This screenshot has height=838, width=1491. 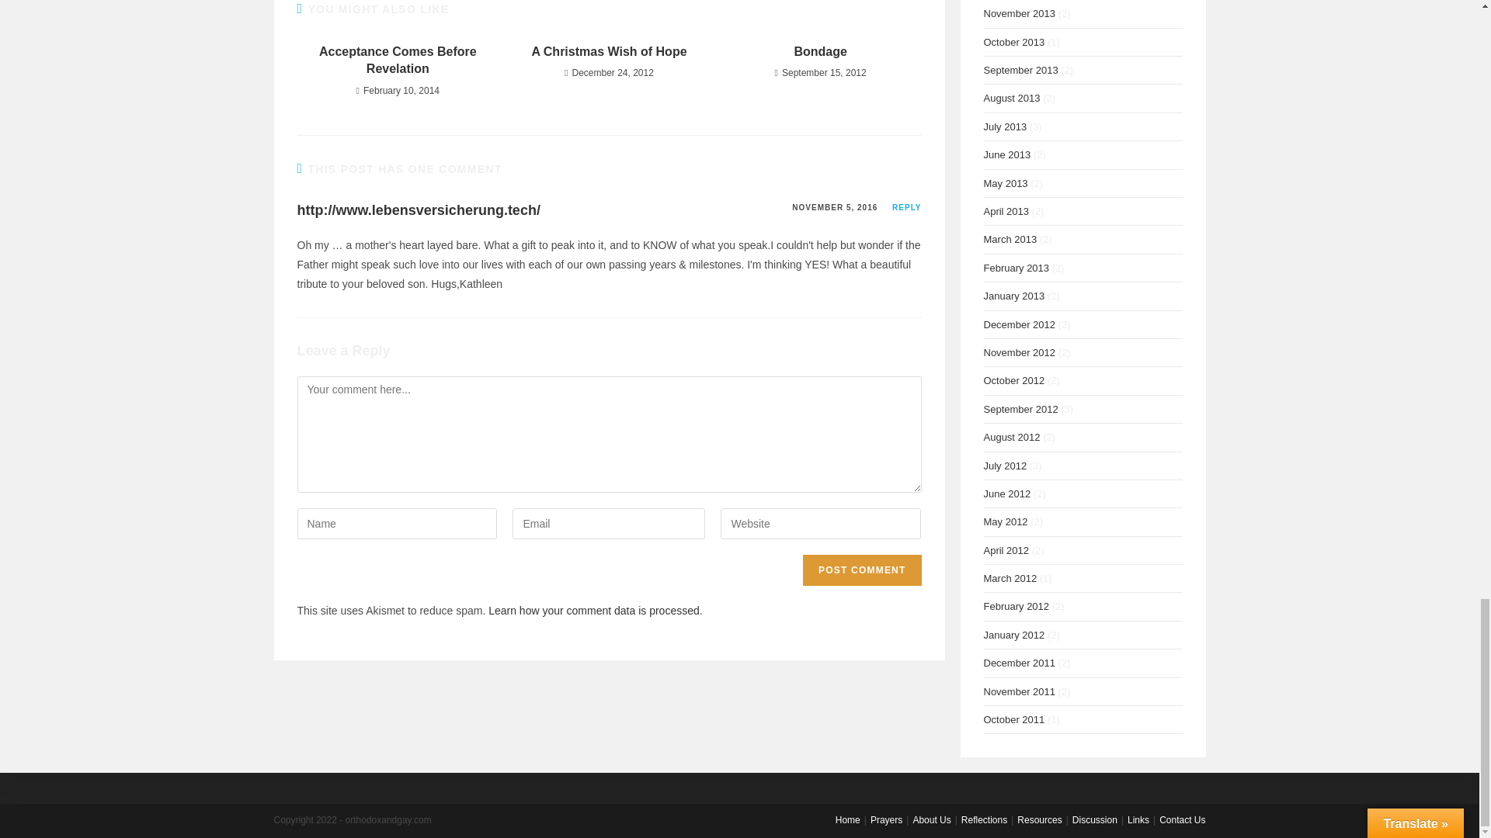 What do you see at coordinates (906, 208) in the screenshot?
I see `REPLY` at bounding box center [906, 208].